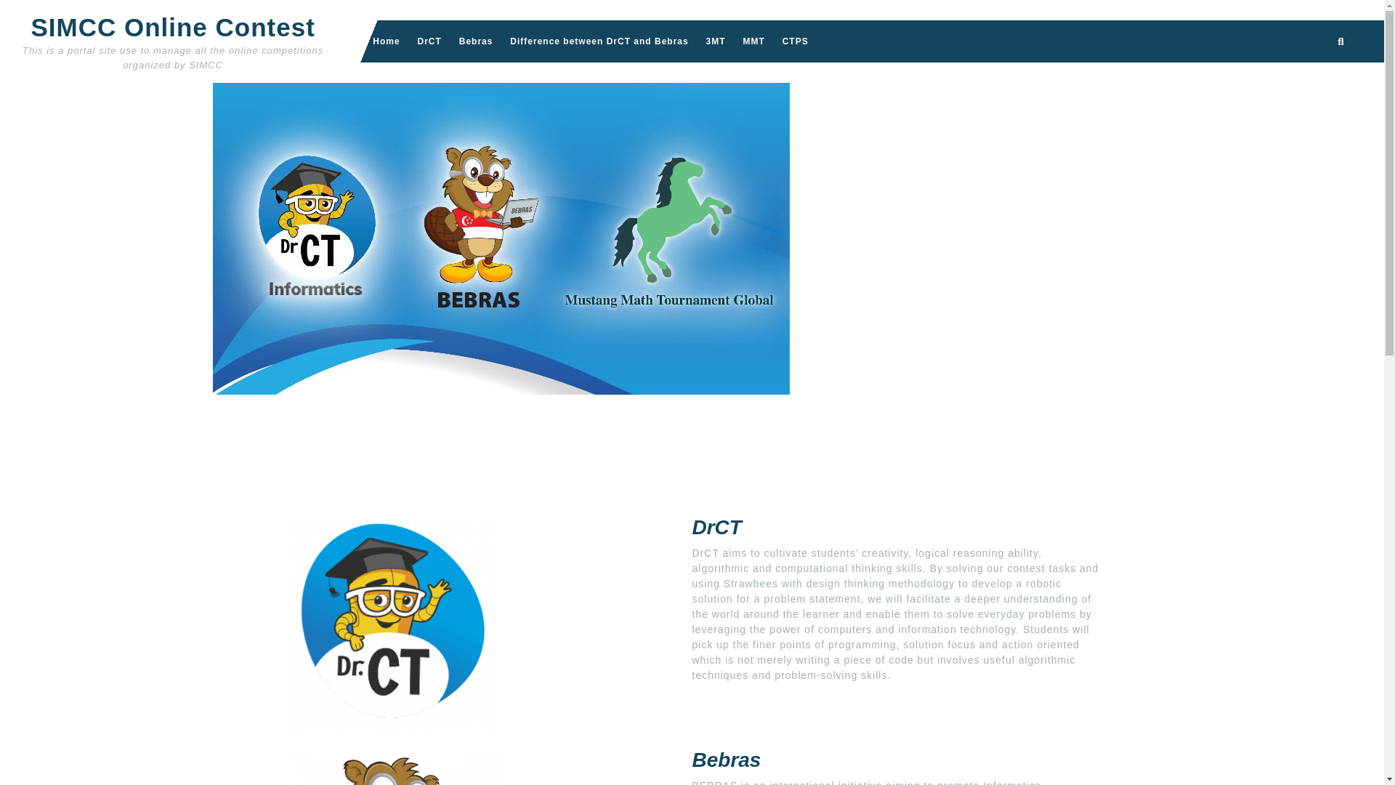 This screenshot has height=785, width=1395. What do you see at coordinates (716, 41) in the screenshot?
I see `3MT` at bounding box center [716, 41].